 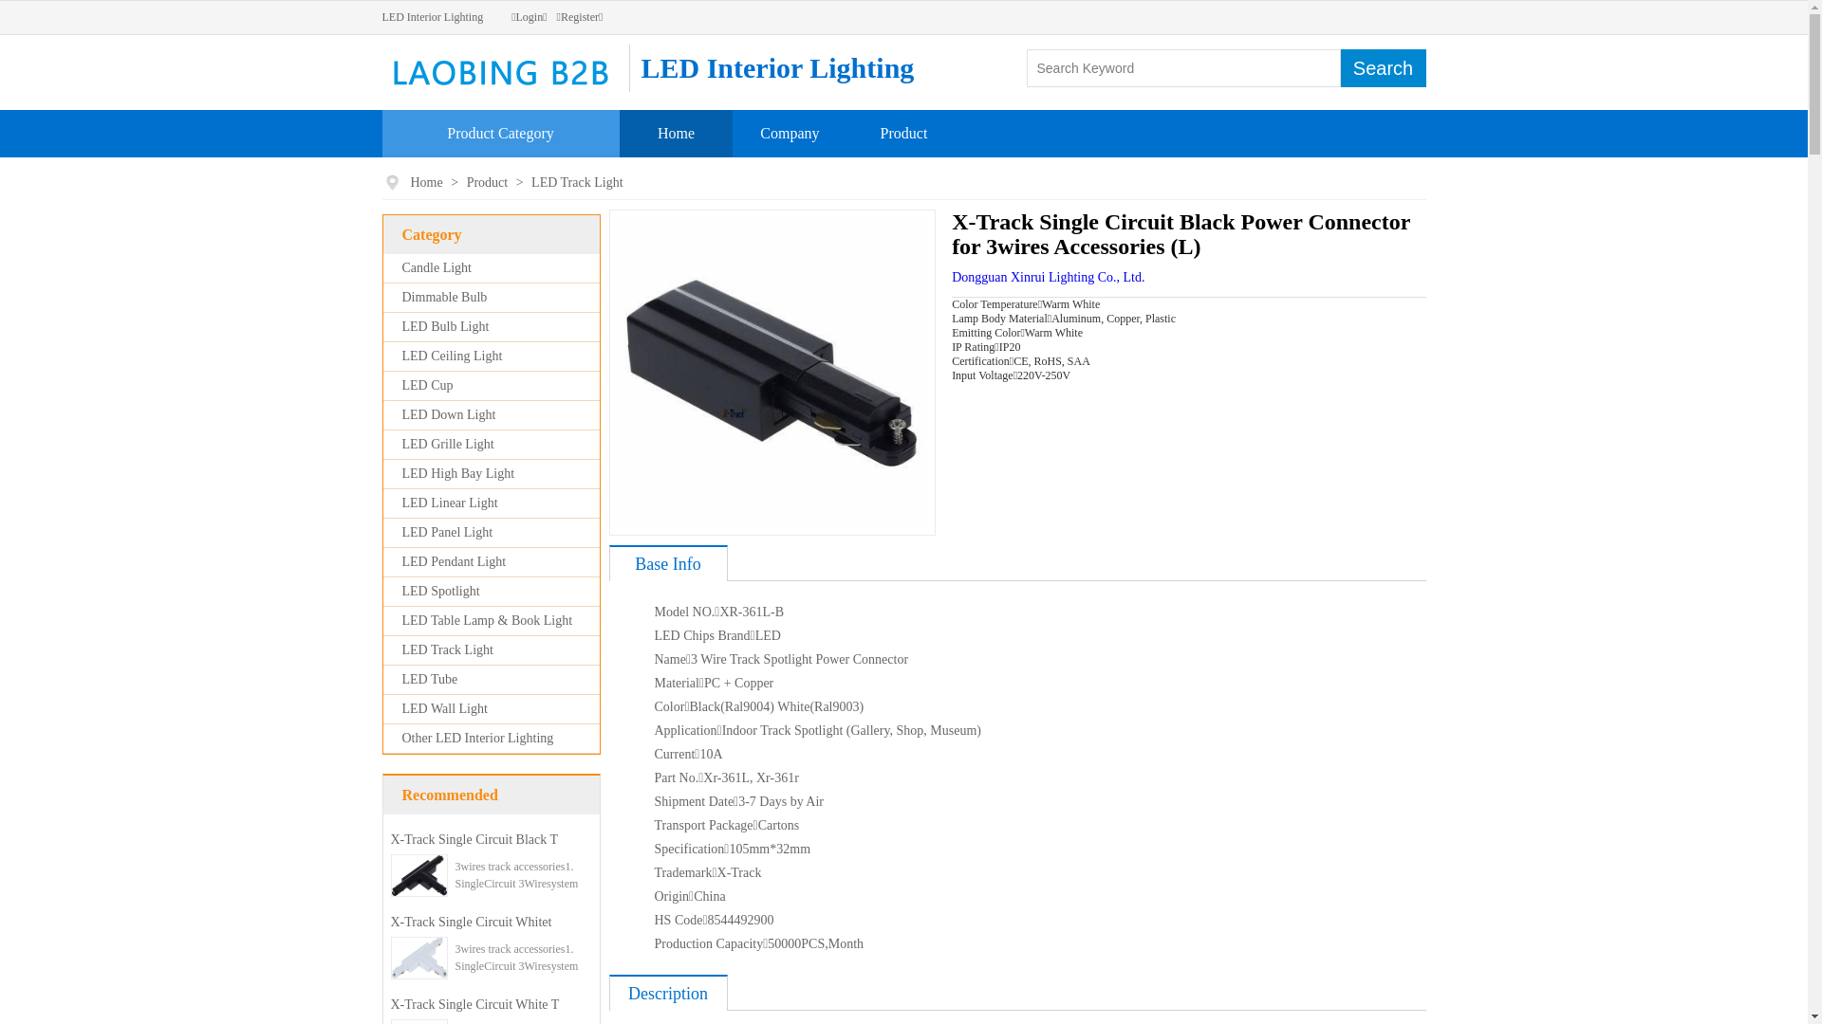 What do you see at coordinates (1383, 68) in the screenshot?
I see `Search` at bounding box center [1383, 68].